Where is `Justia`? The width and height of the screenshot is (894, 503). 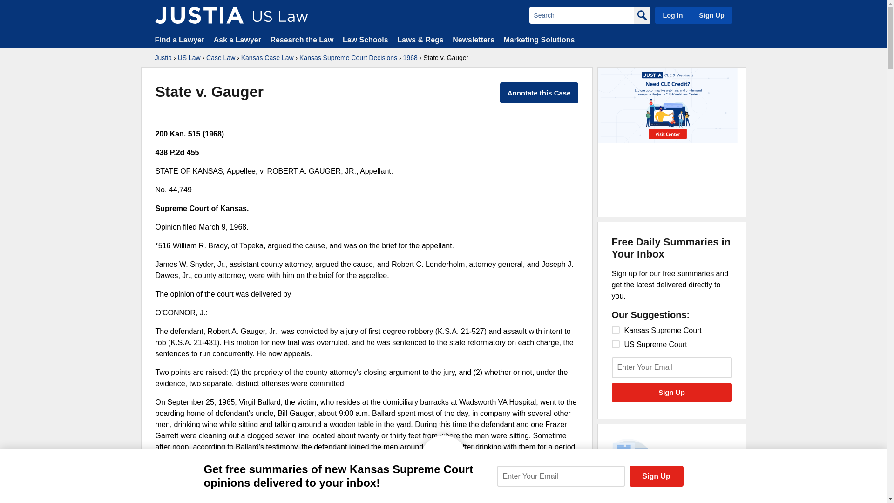 Justia is located at coordinates (163, 58).